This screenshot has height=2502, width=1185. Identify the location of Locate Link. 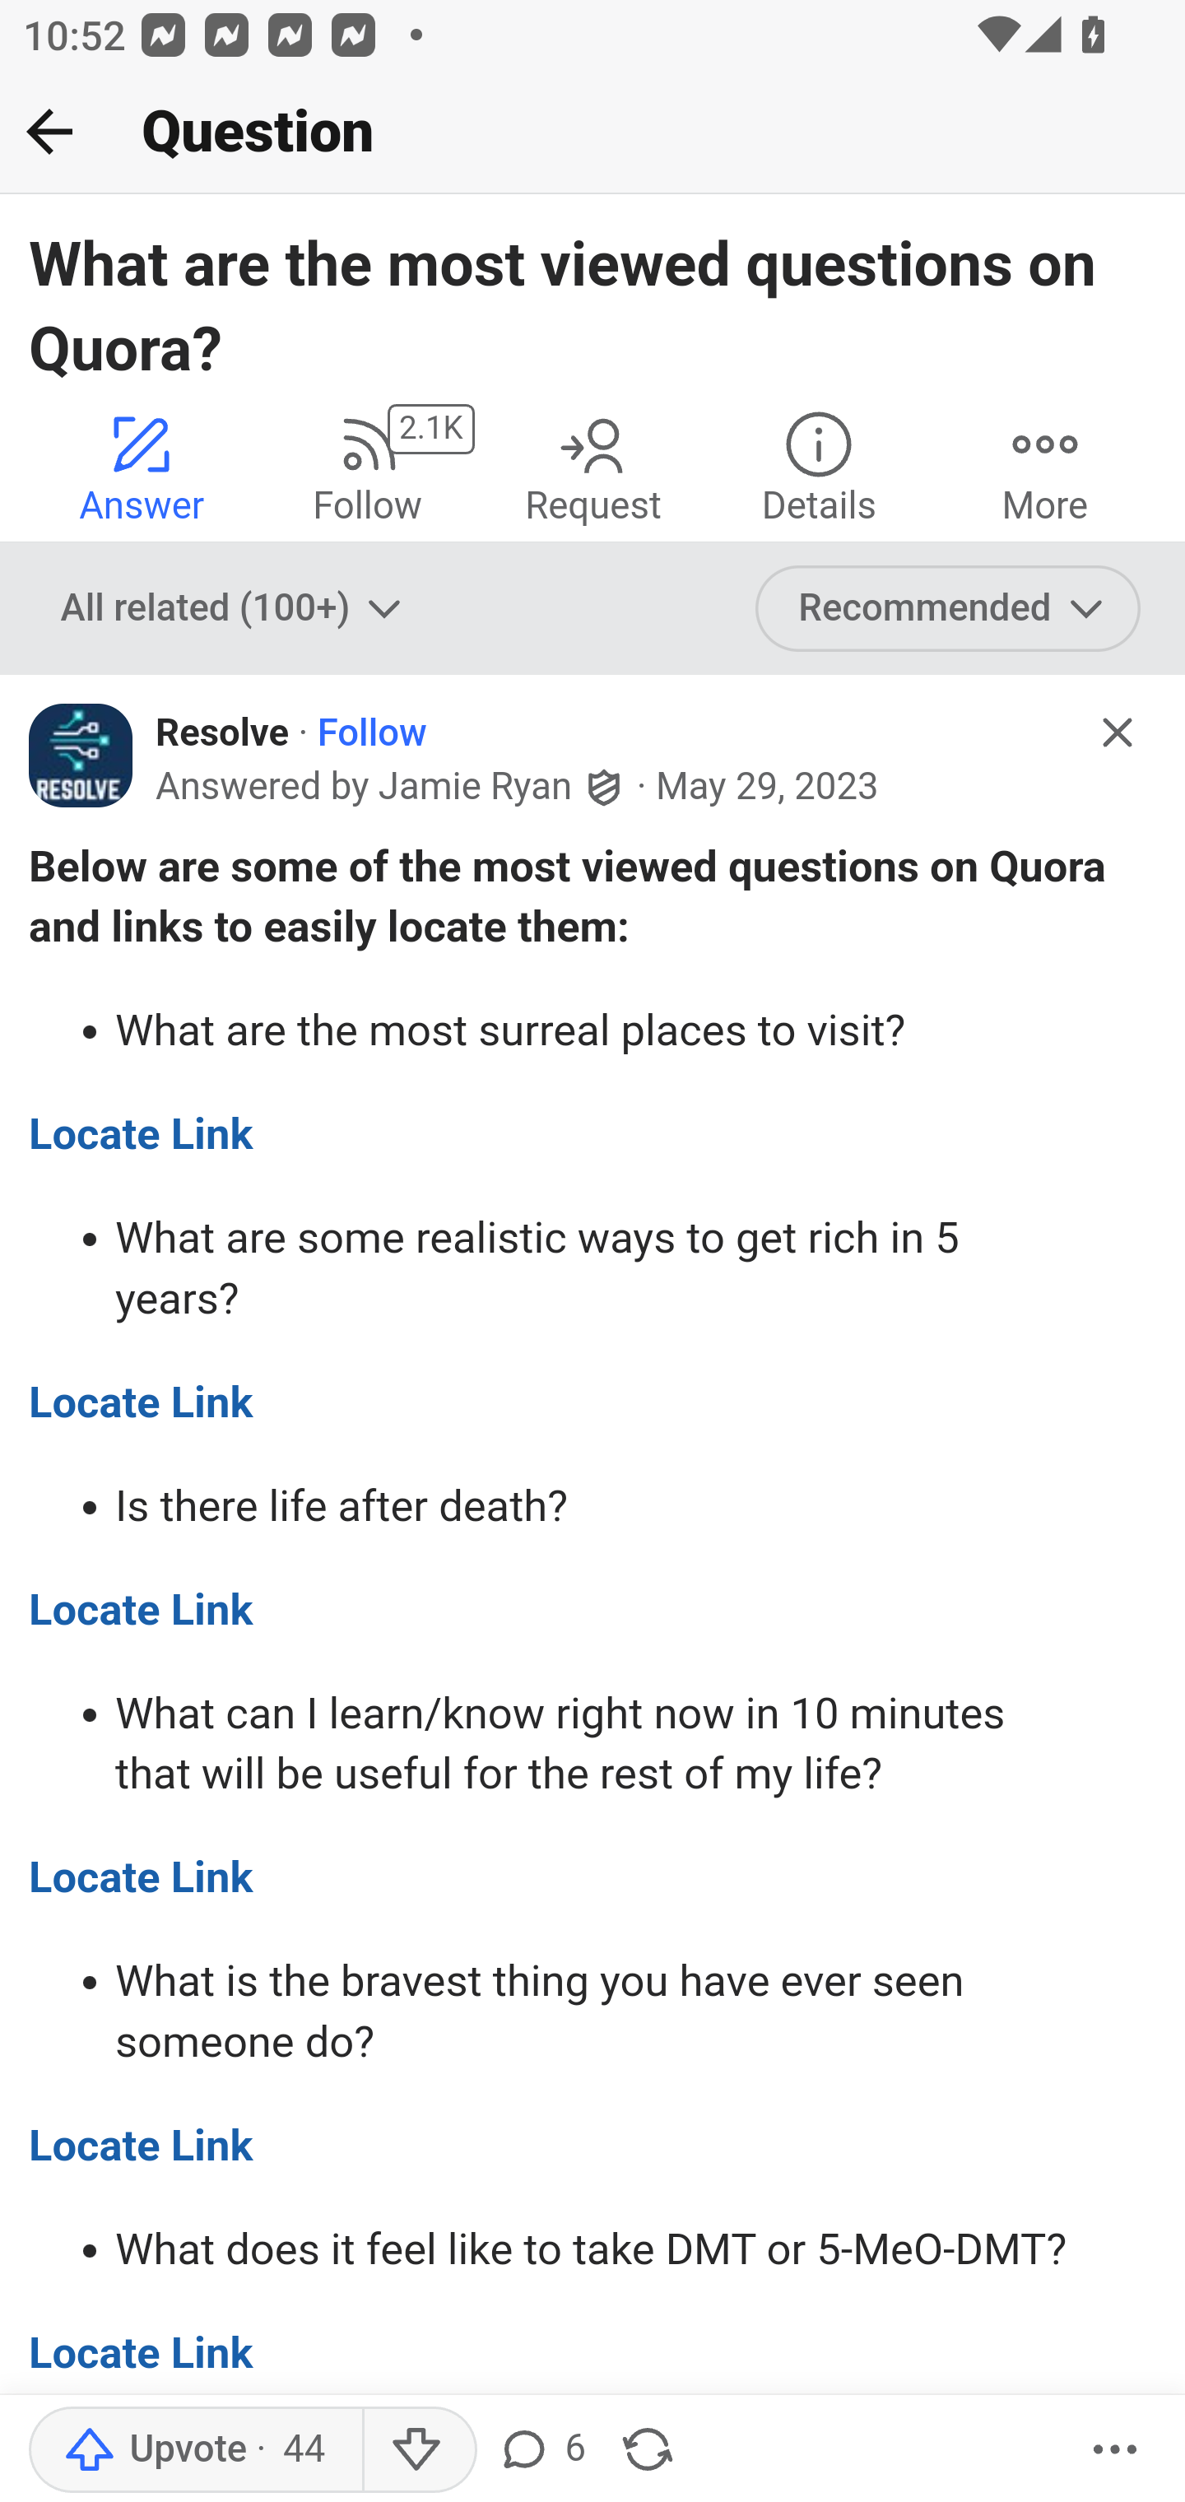
(142, 1132).